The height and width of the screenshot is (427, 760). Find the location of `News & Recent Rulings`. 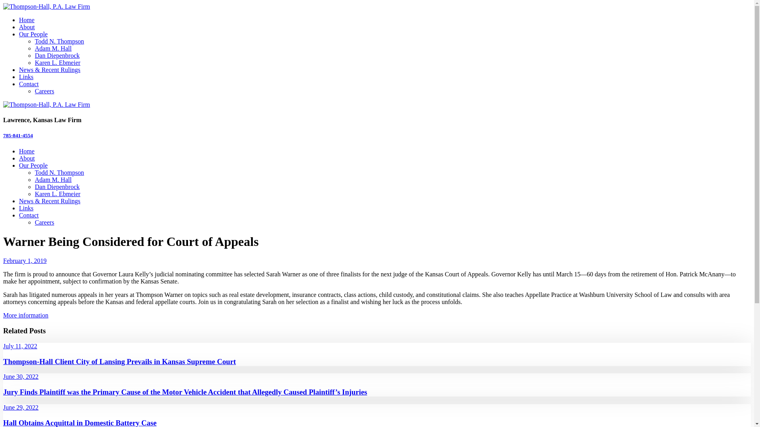

News & Recent Rulings is located at coordinates (50, 70).